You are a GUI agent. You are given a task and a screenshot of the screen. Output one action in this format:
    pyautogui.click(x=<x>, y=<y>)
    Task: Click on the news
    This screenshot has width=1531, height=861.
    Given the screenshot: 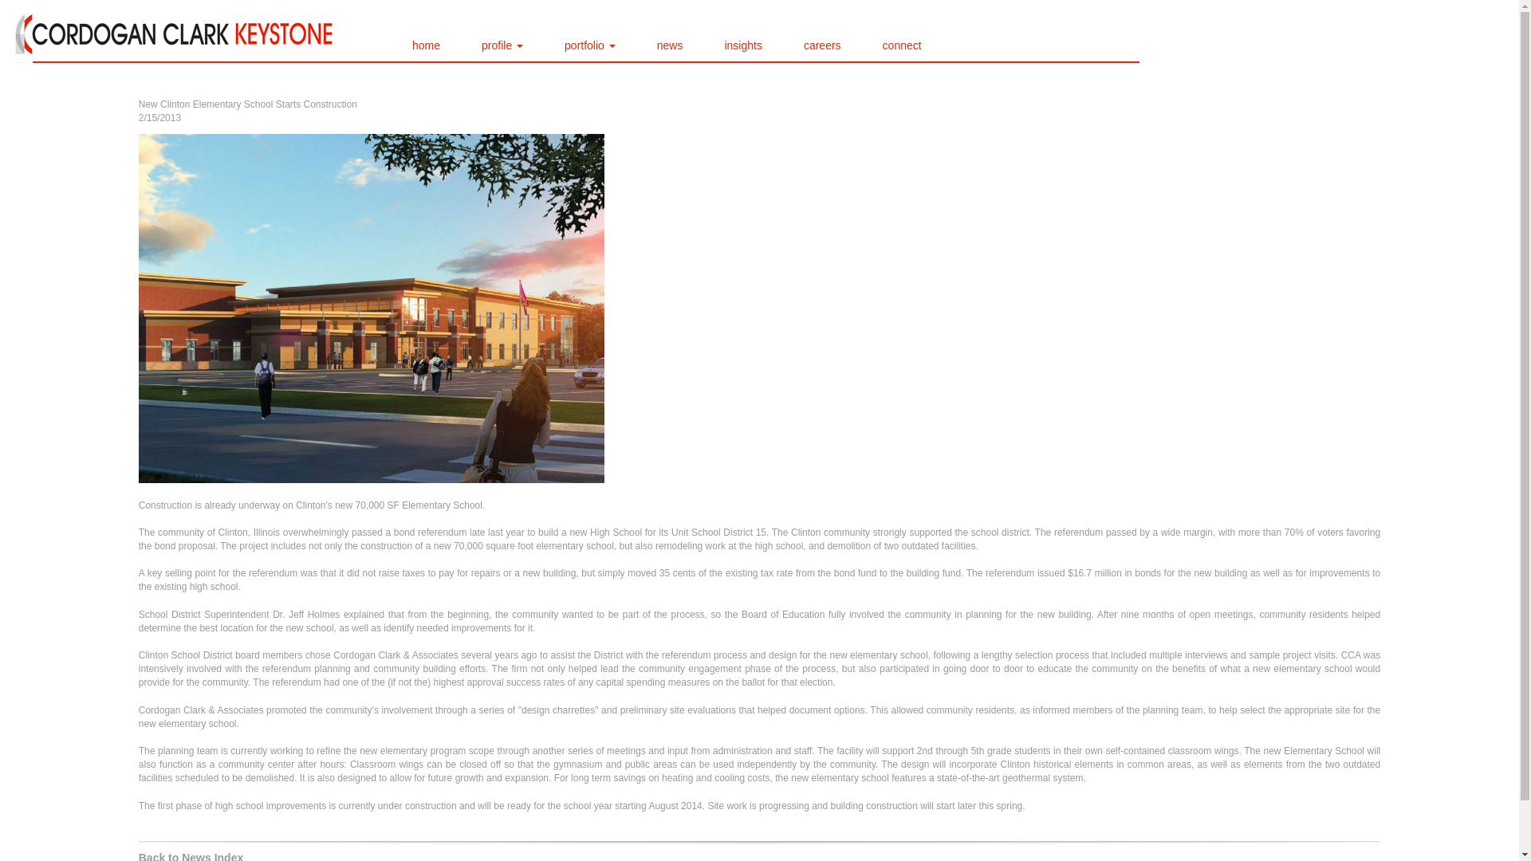 What is the action you would take?
    pyautogui.click(x=670, y=45)
    